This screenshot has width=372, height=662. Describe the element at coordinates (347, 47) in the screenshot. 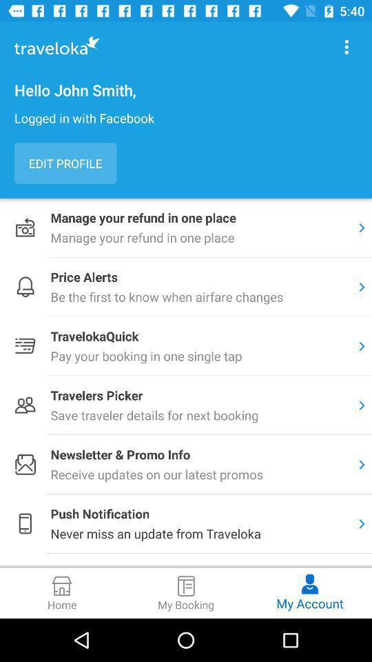

I see `go to bookmarks and history` at that location.